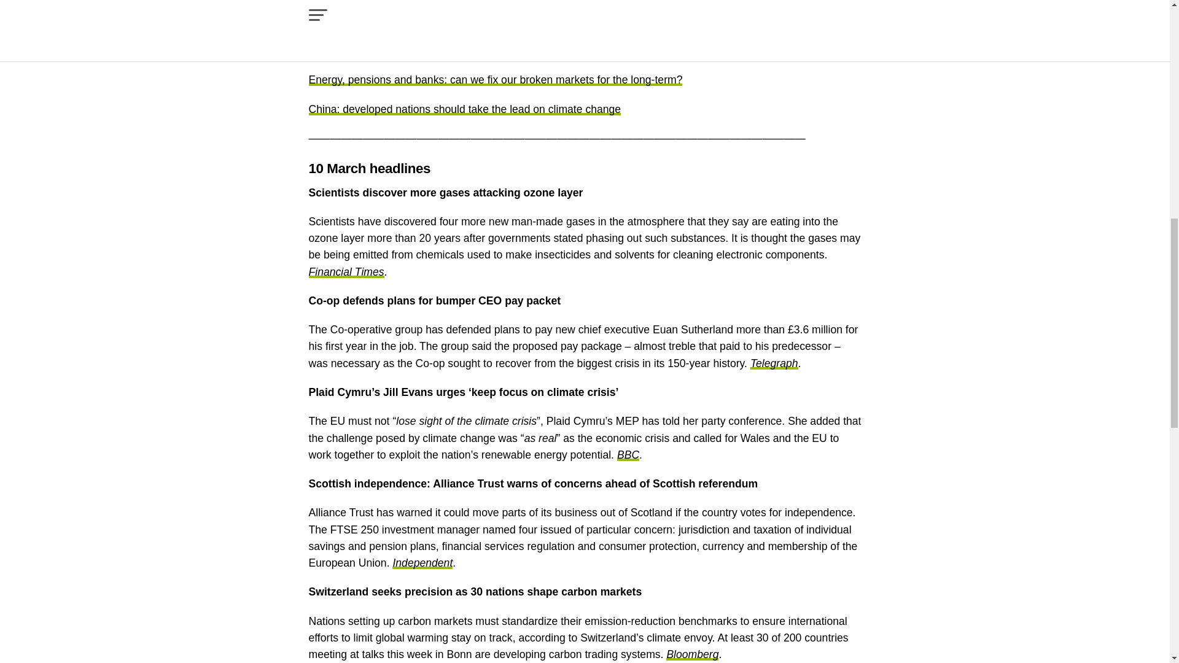  What do you see at coordinates (691, 654) in the screenshot?
I see `Bloomberg` at bounding box center [691, 654].